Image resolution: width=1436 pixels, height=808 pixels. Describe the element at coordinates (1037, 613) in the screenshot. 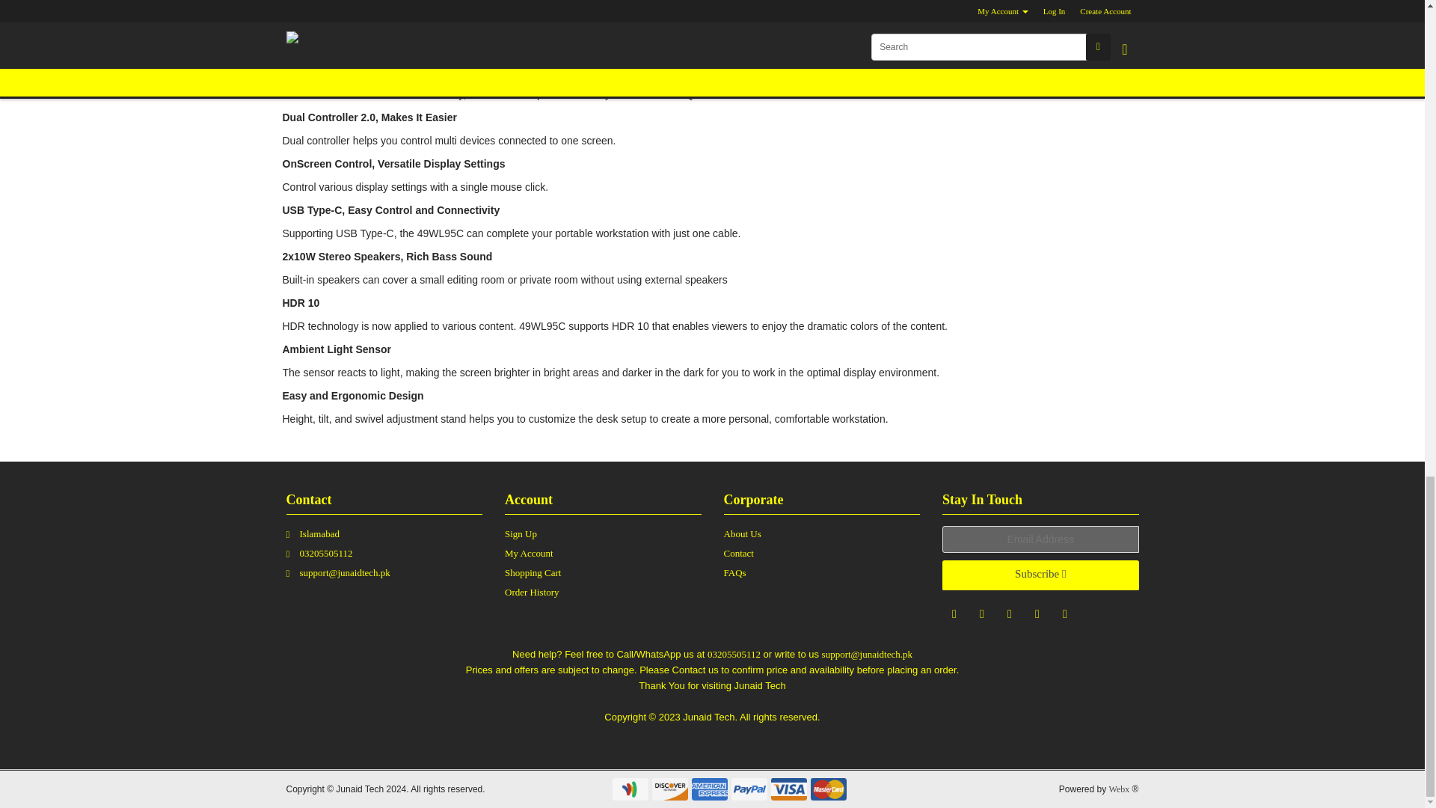

I see `Twitter` at that location.